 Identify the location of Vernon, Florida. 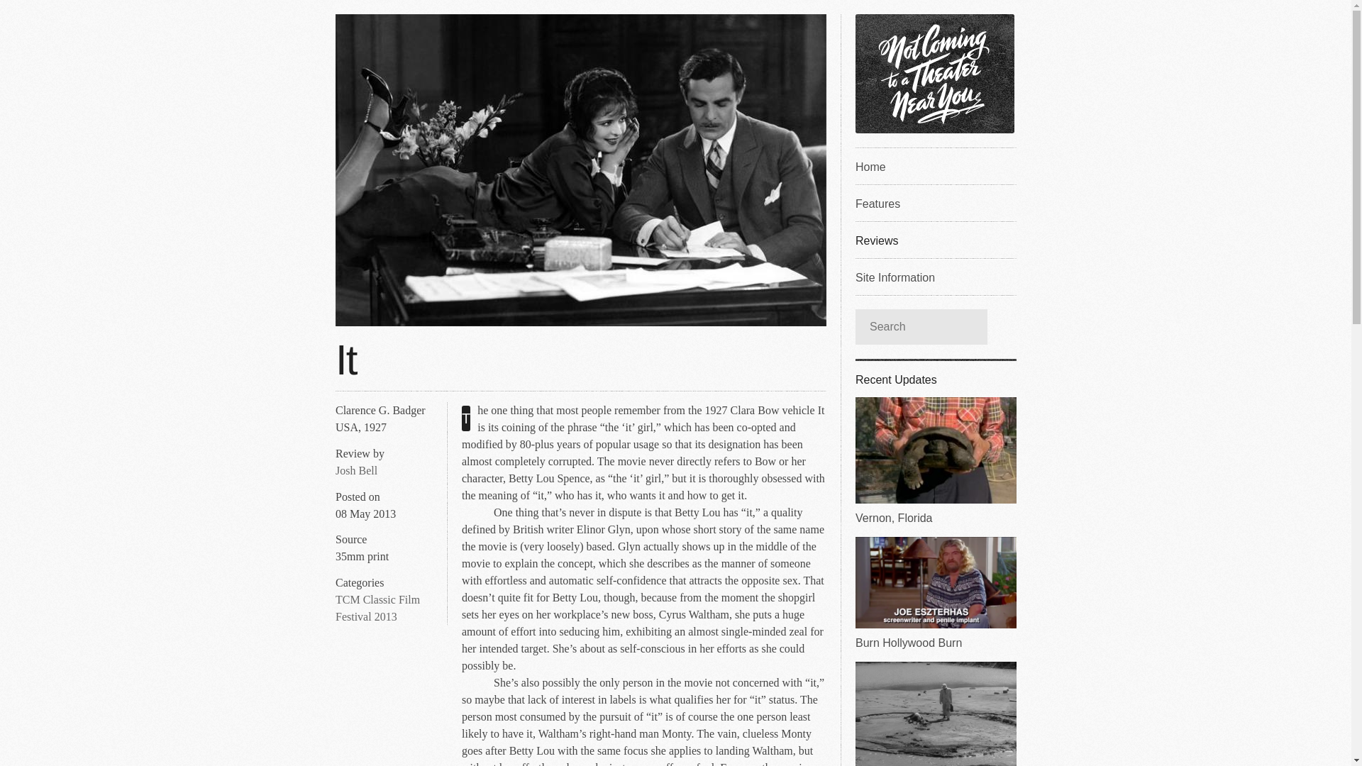
(935, 461).